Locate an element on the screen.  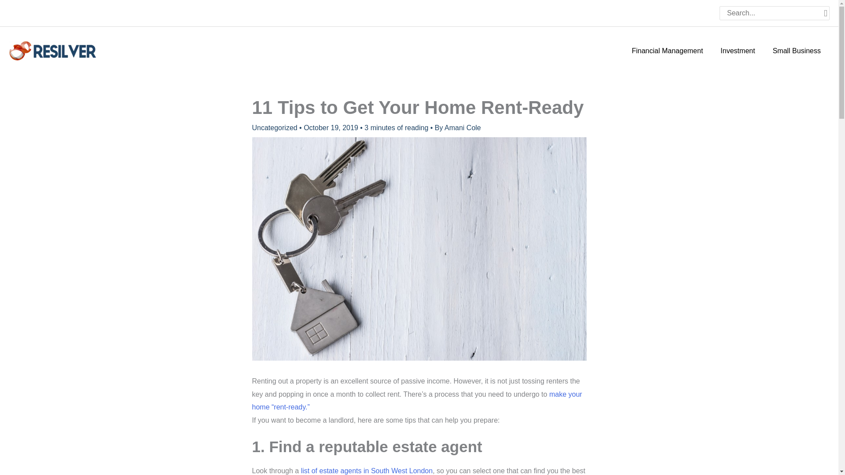
list of estate agents in South West London is located at coordinates (367, 471).